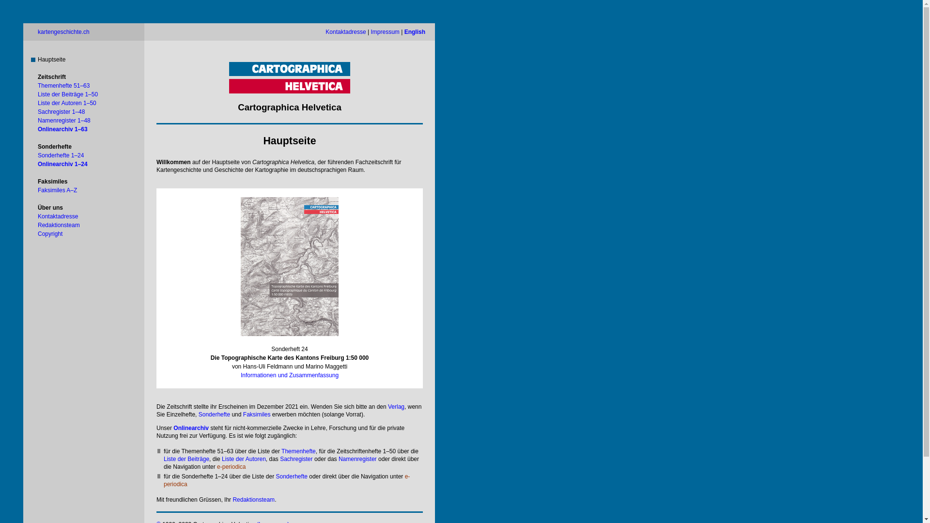  Describe the element at coordinates (296, 459) in the screenshot. I see `Sachregister` at that location.